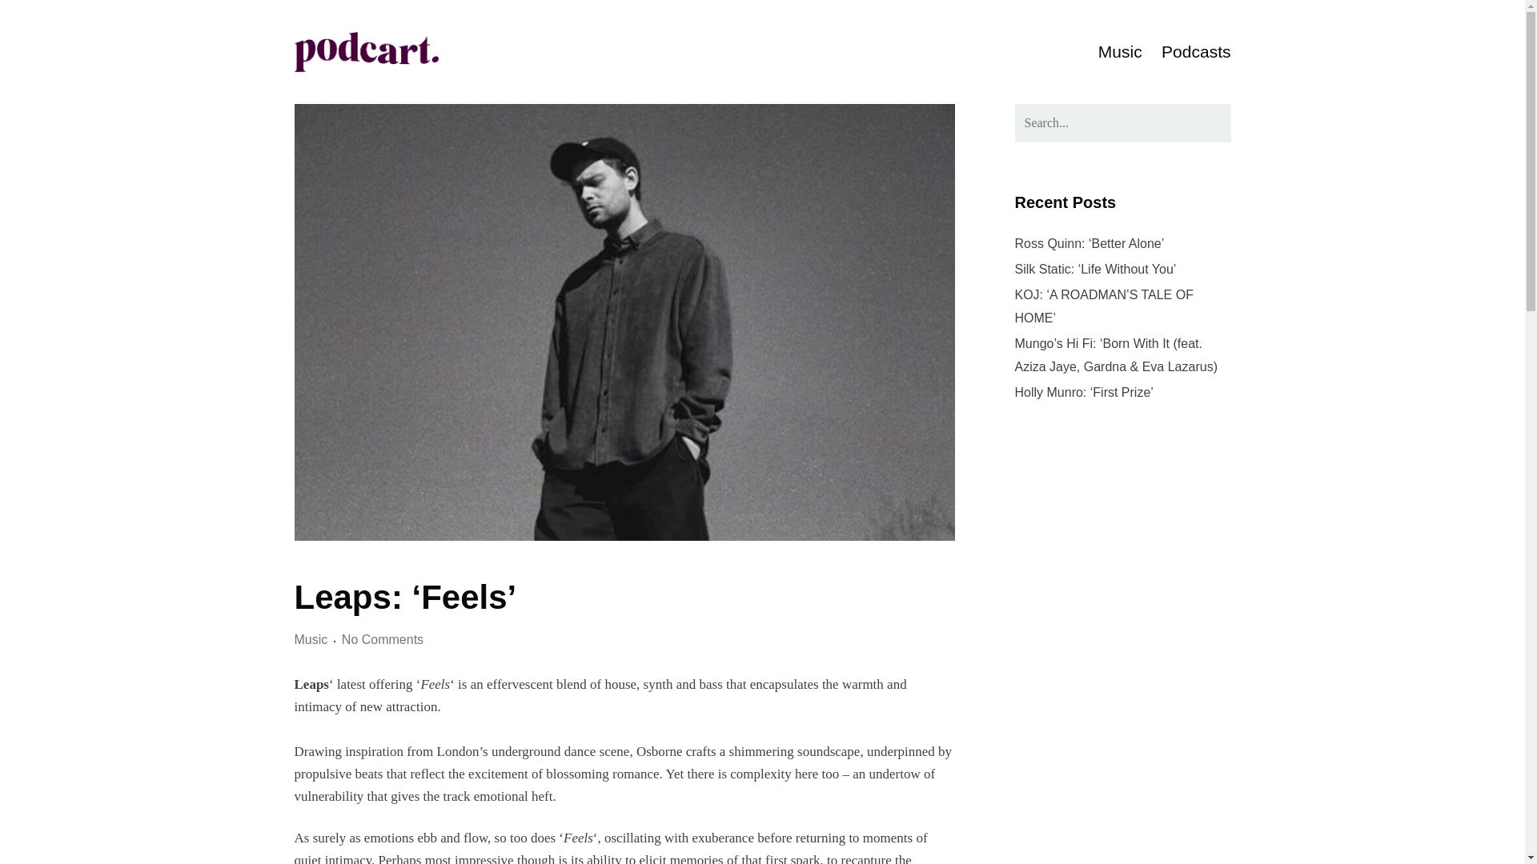 The image size is (1537, 864). Describe the element at coordinates (1122, 123) in the screenshot. I see `Press enter to search` at that location.